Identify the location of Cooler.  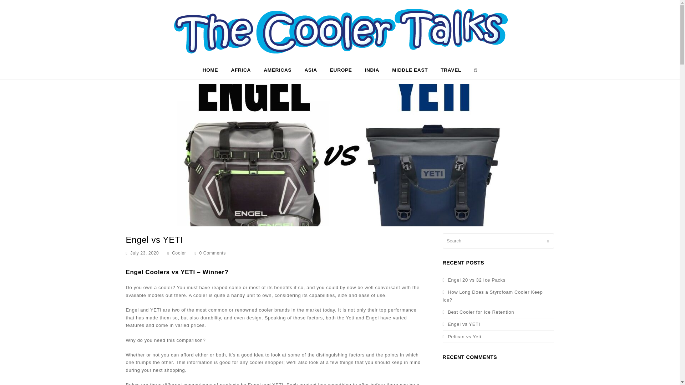
(178, 253).